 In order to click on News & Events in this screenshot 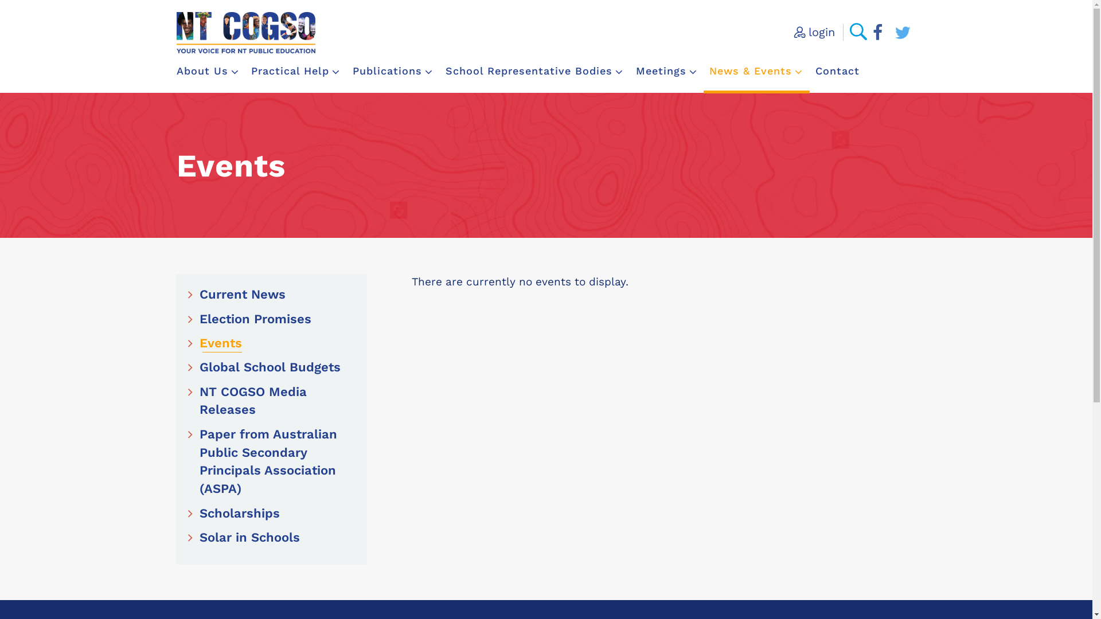, I will do `click(756, 71)`.